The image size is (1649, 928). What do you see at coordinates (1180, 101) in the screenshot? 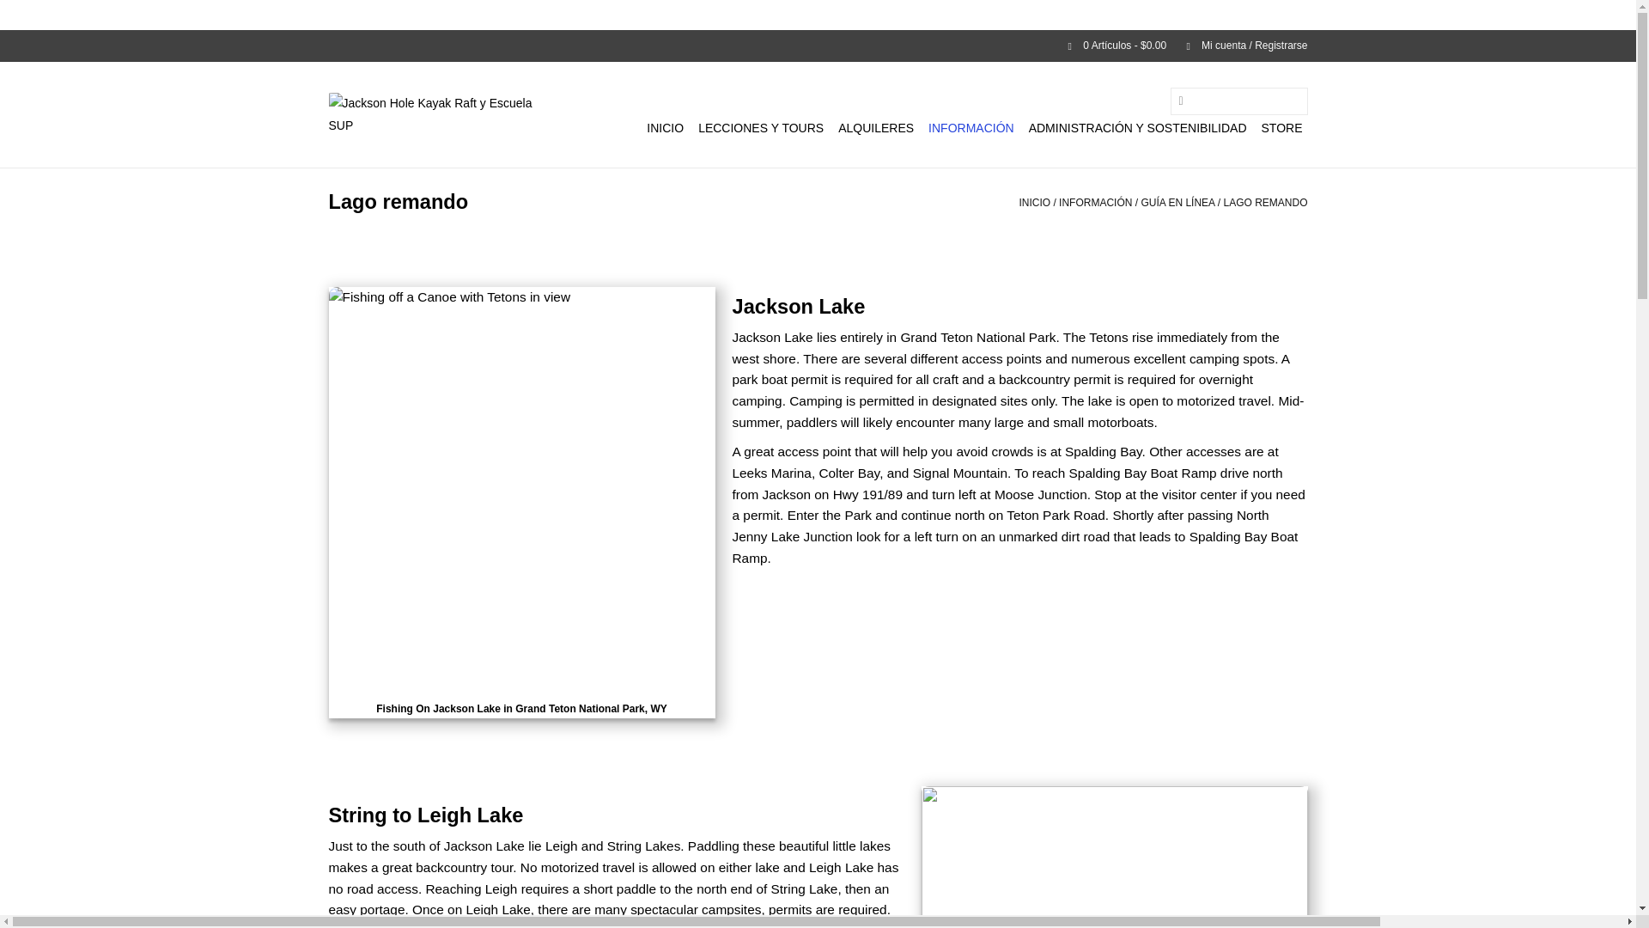
I see `Buscar` at bounding box center [1180, 101].